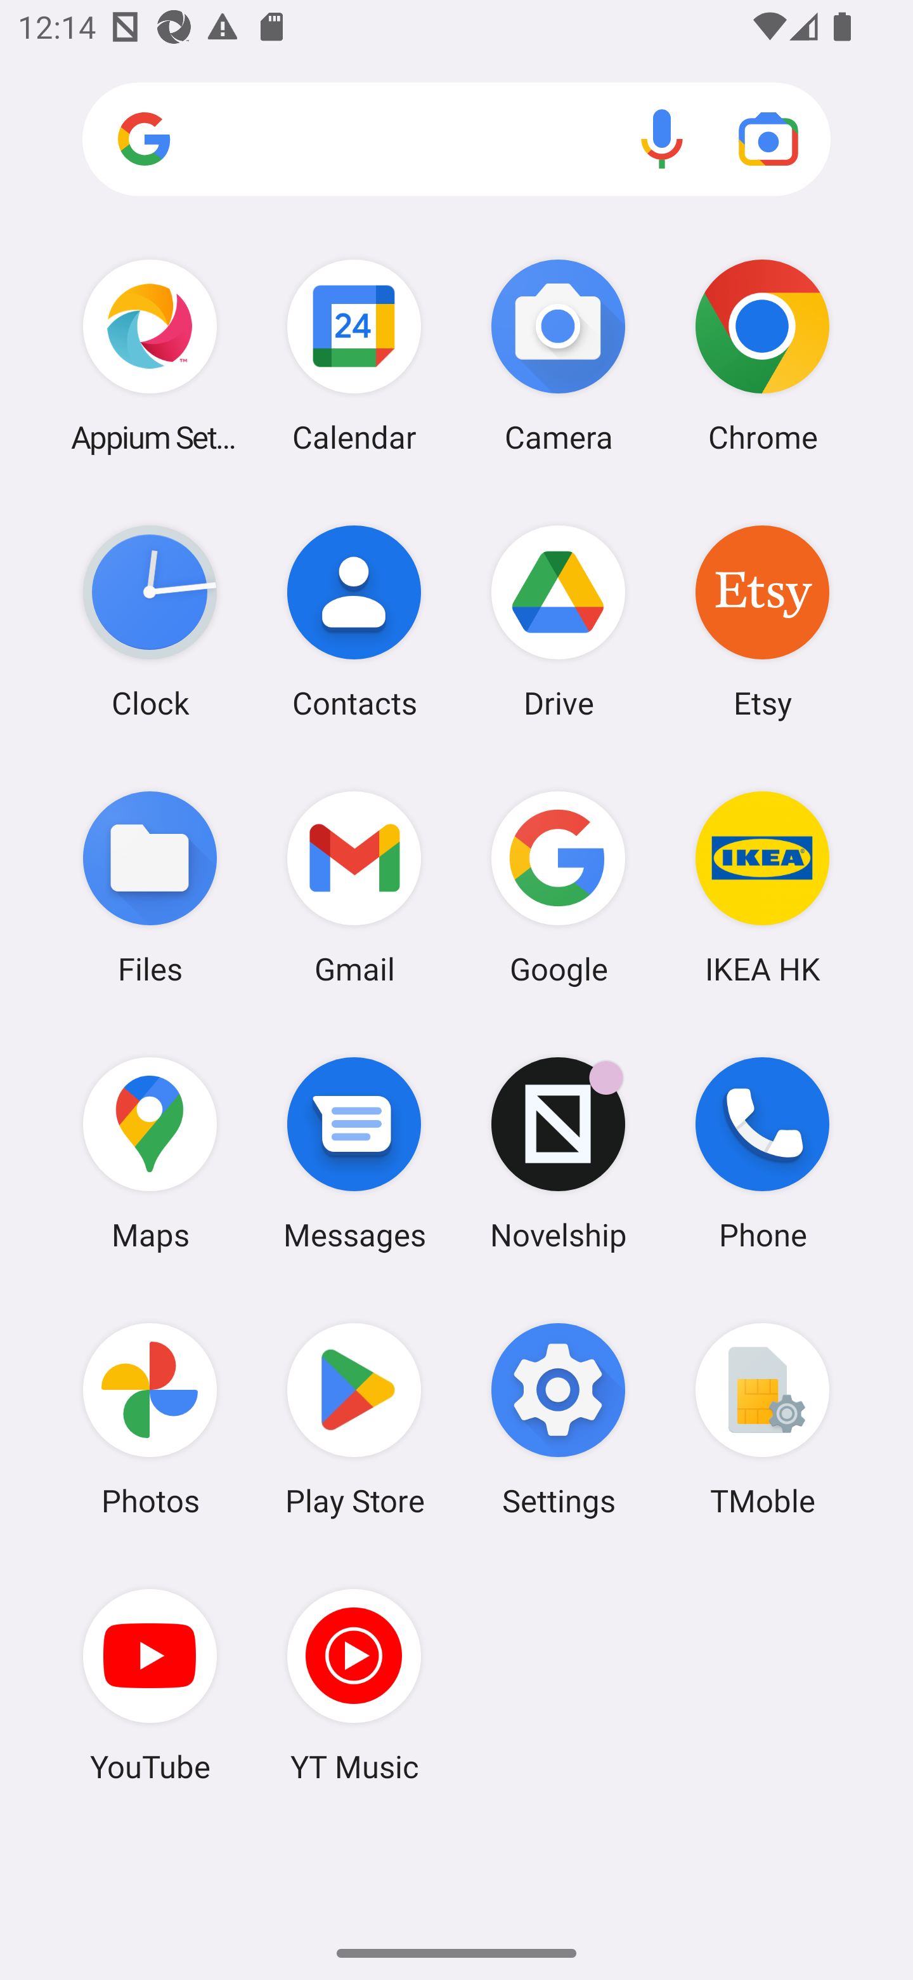 The width and height of the screenshot is (913, 1980). Describe the element at coordinates (559, 887) in the screenshot. I see `Google` at that location.